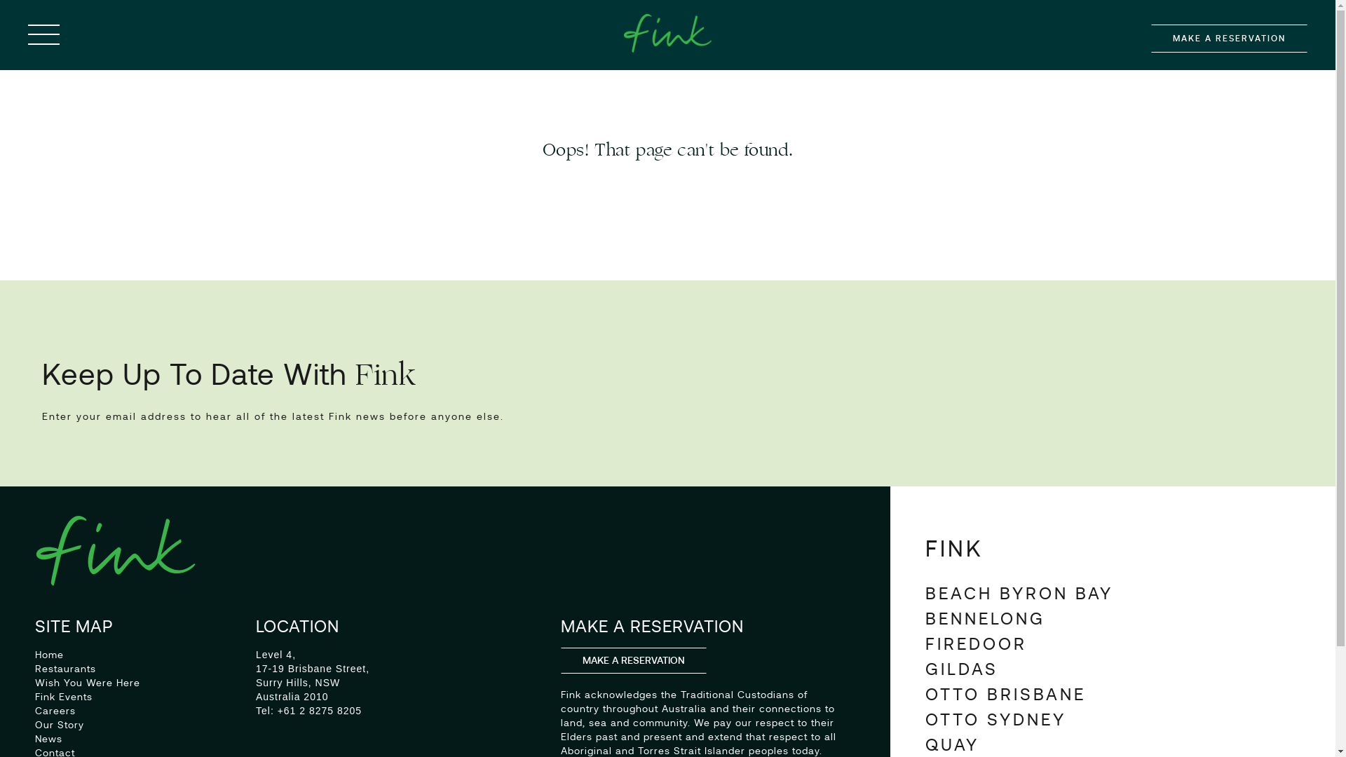  Describe the element at coordinates (49, 739) in the screenshot. I see `News` at that location.